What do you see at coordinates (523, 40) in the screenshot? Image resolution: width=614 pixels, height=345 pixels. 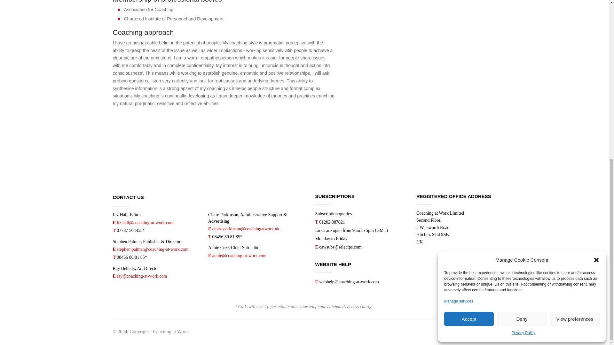 I see `Privacy Policy` at bounding box center [523, 40].